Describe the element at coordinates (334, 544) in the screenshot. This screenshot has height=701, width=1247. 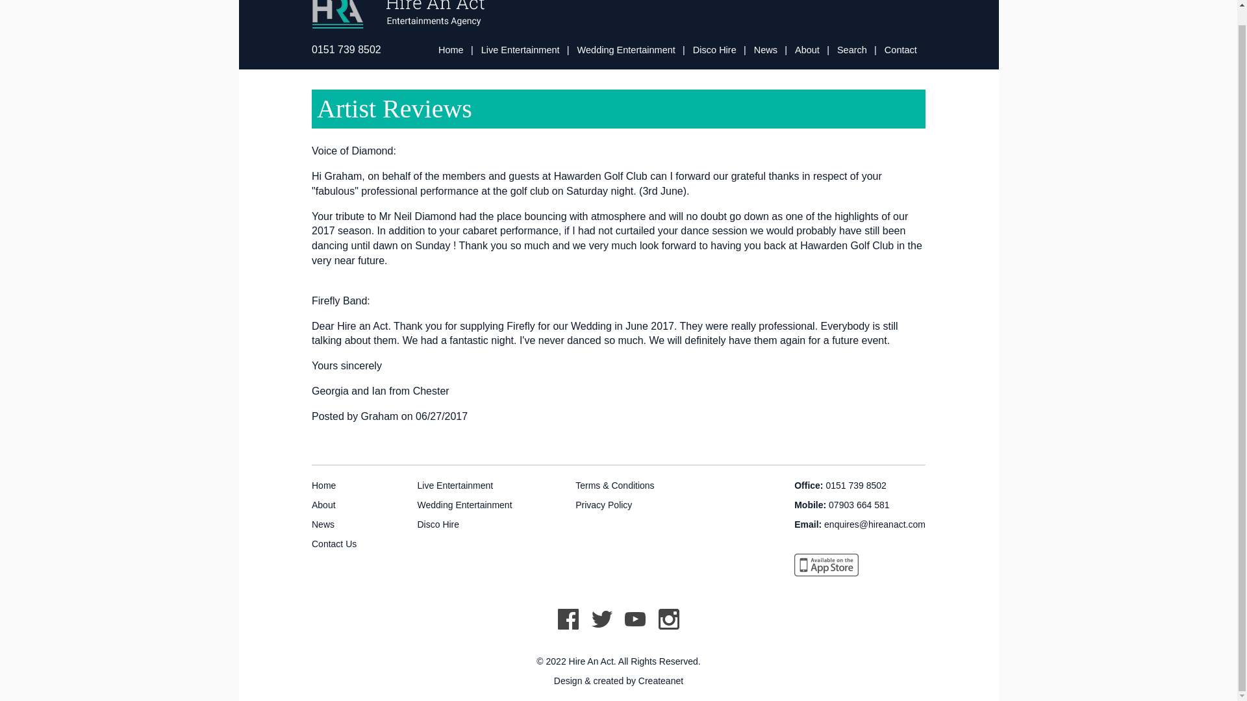
I see `Contact Us` at that location.